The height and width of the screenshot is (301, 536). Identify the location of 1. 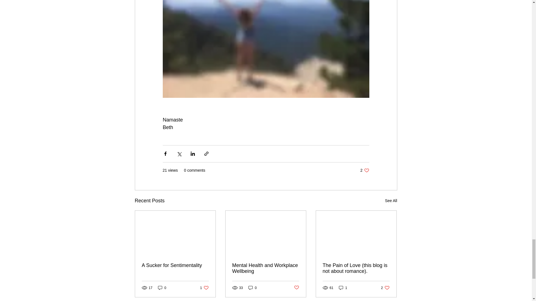
(343, 288).